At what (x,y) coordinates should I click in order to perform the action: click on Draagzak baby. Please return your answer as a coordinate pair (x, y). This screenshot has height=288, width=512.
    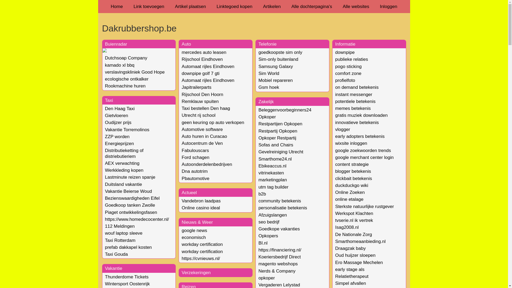
    Looking at the image, I should click on (350, 249).